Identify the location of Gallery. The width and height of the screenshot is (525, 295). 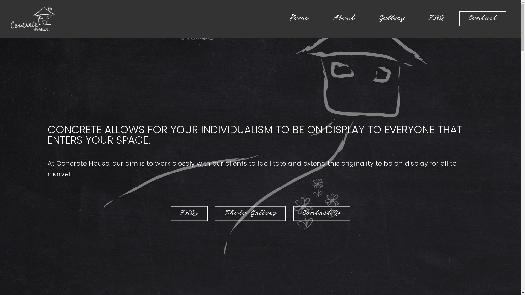
(392, 19).